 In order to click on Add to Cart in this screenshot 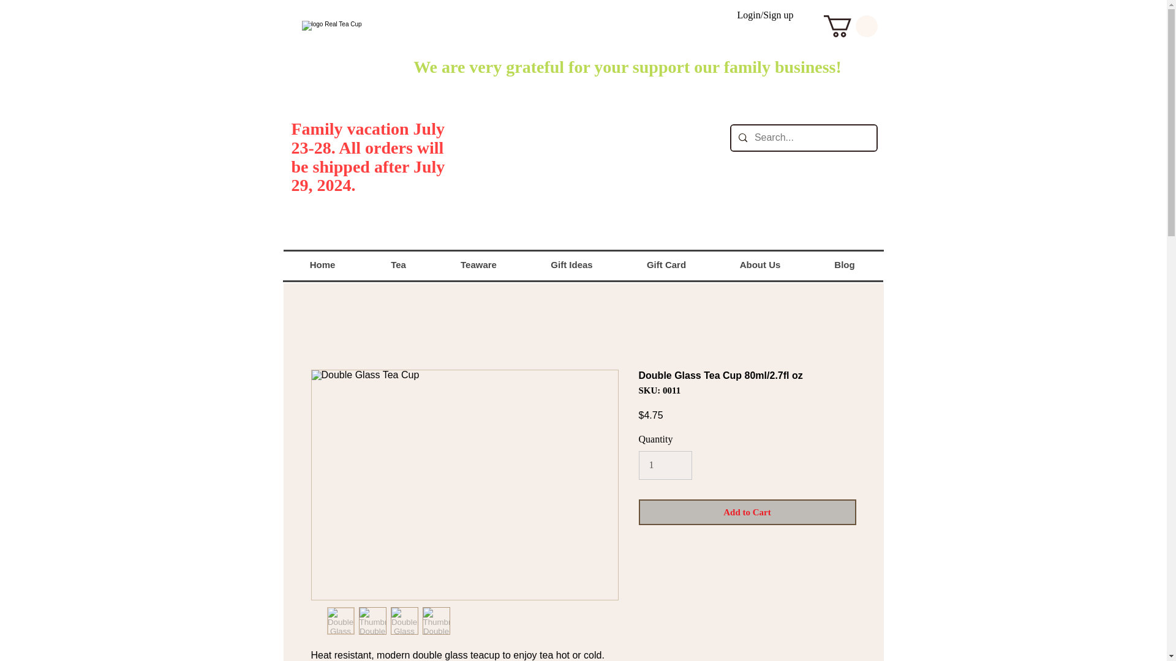, I will do `click(747, 512)`.